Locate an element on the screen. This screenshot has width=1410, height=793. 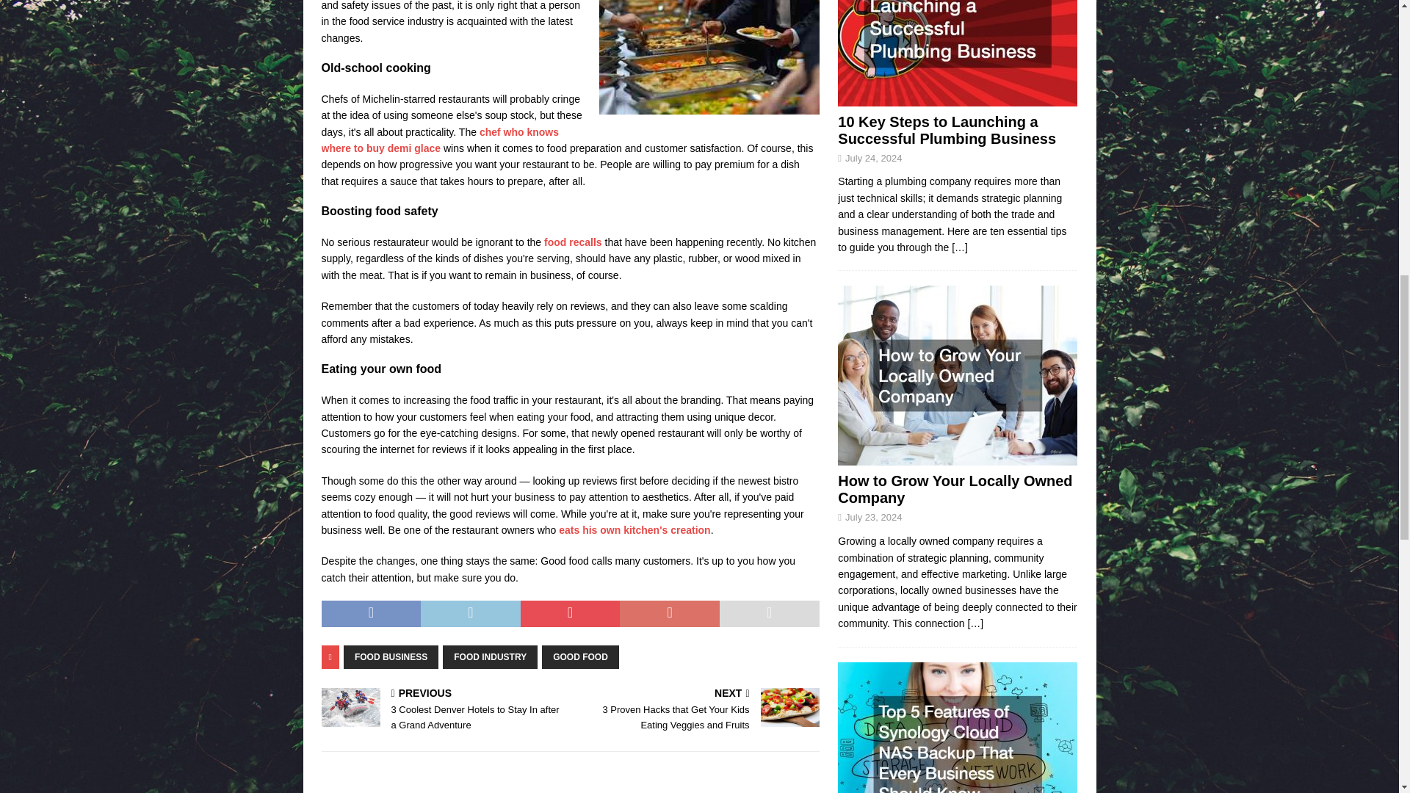
IOL.co.za is located at coordinates (634, 530).